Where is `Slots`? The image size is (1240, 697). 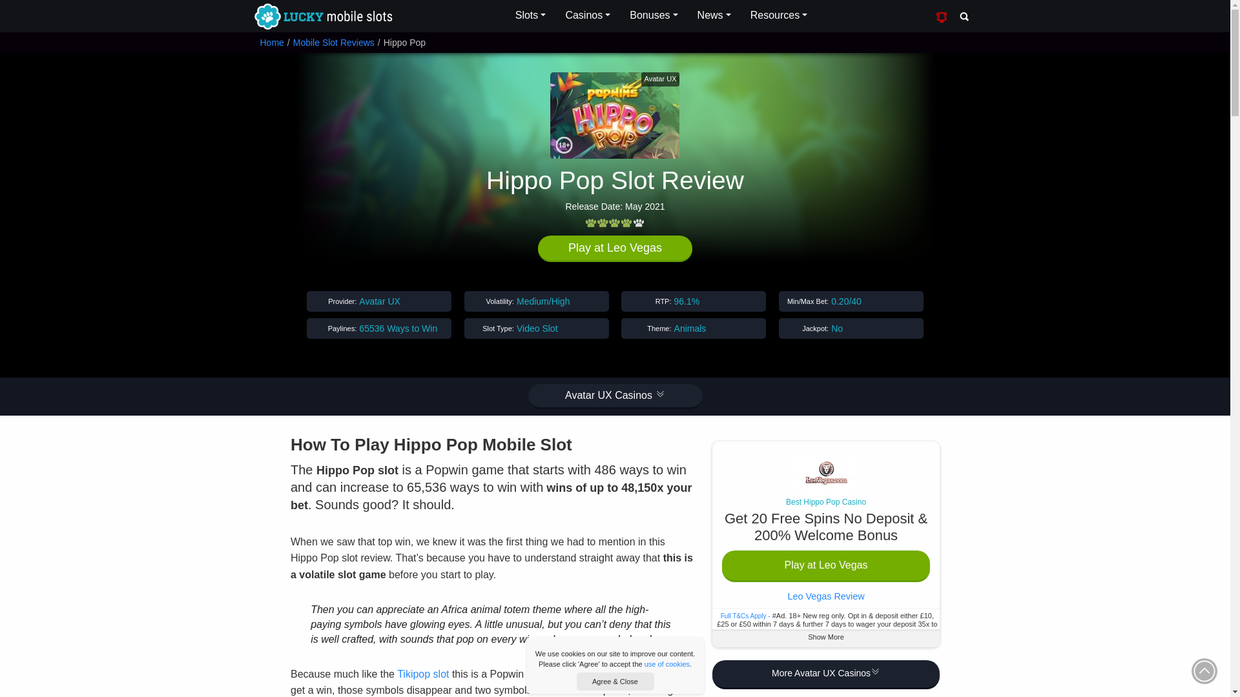
Slots is located at coordinates (531, 15).